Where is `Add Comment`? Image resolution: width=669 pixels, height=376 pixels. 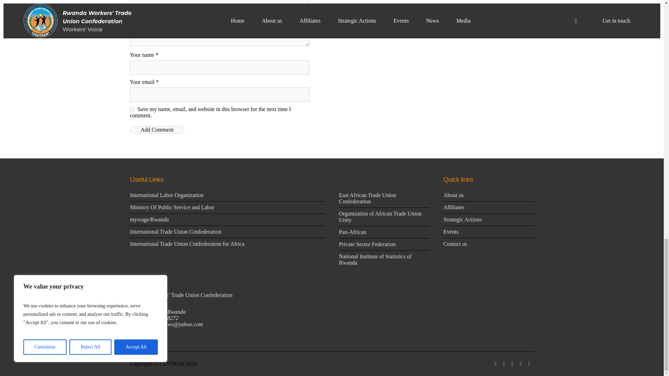
Add Comment is located at coordinates (157, 130).